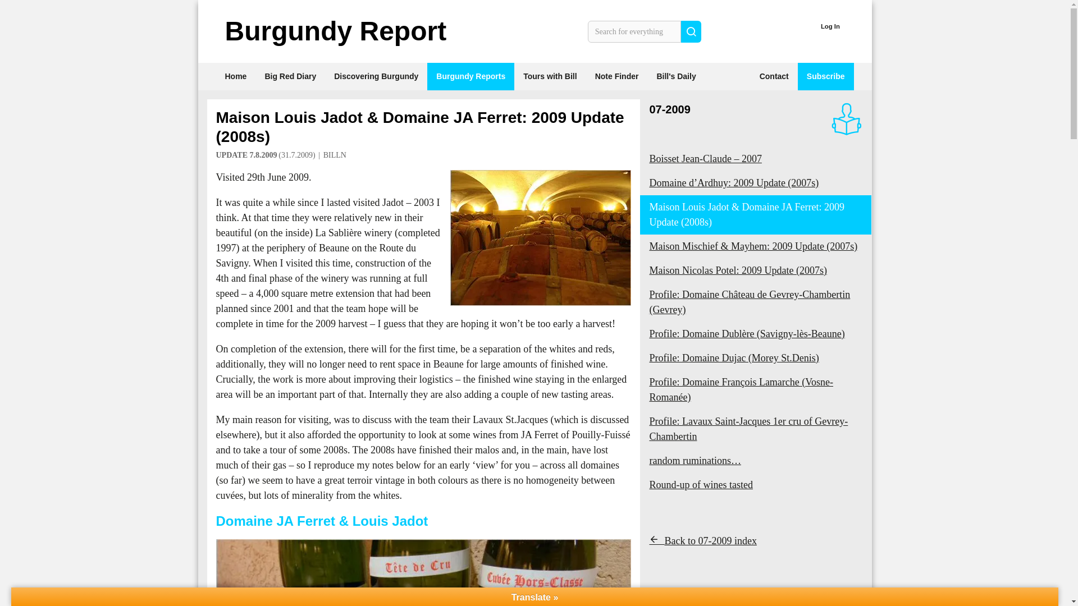 The height and width of the screenshot is (606, 1078). What do you see at coordinates (335, 31) in the screenshot?
I see `Burgundy Report` at bounding box center [335, 31].